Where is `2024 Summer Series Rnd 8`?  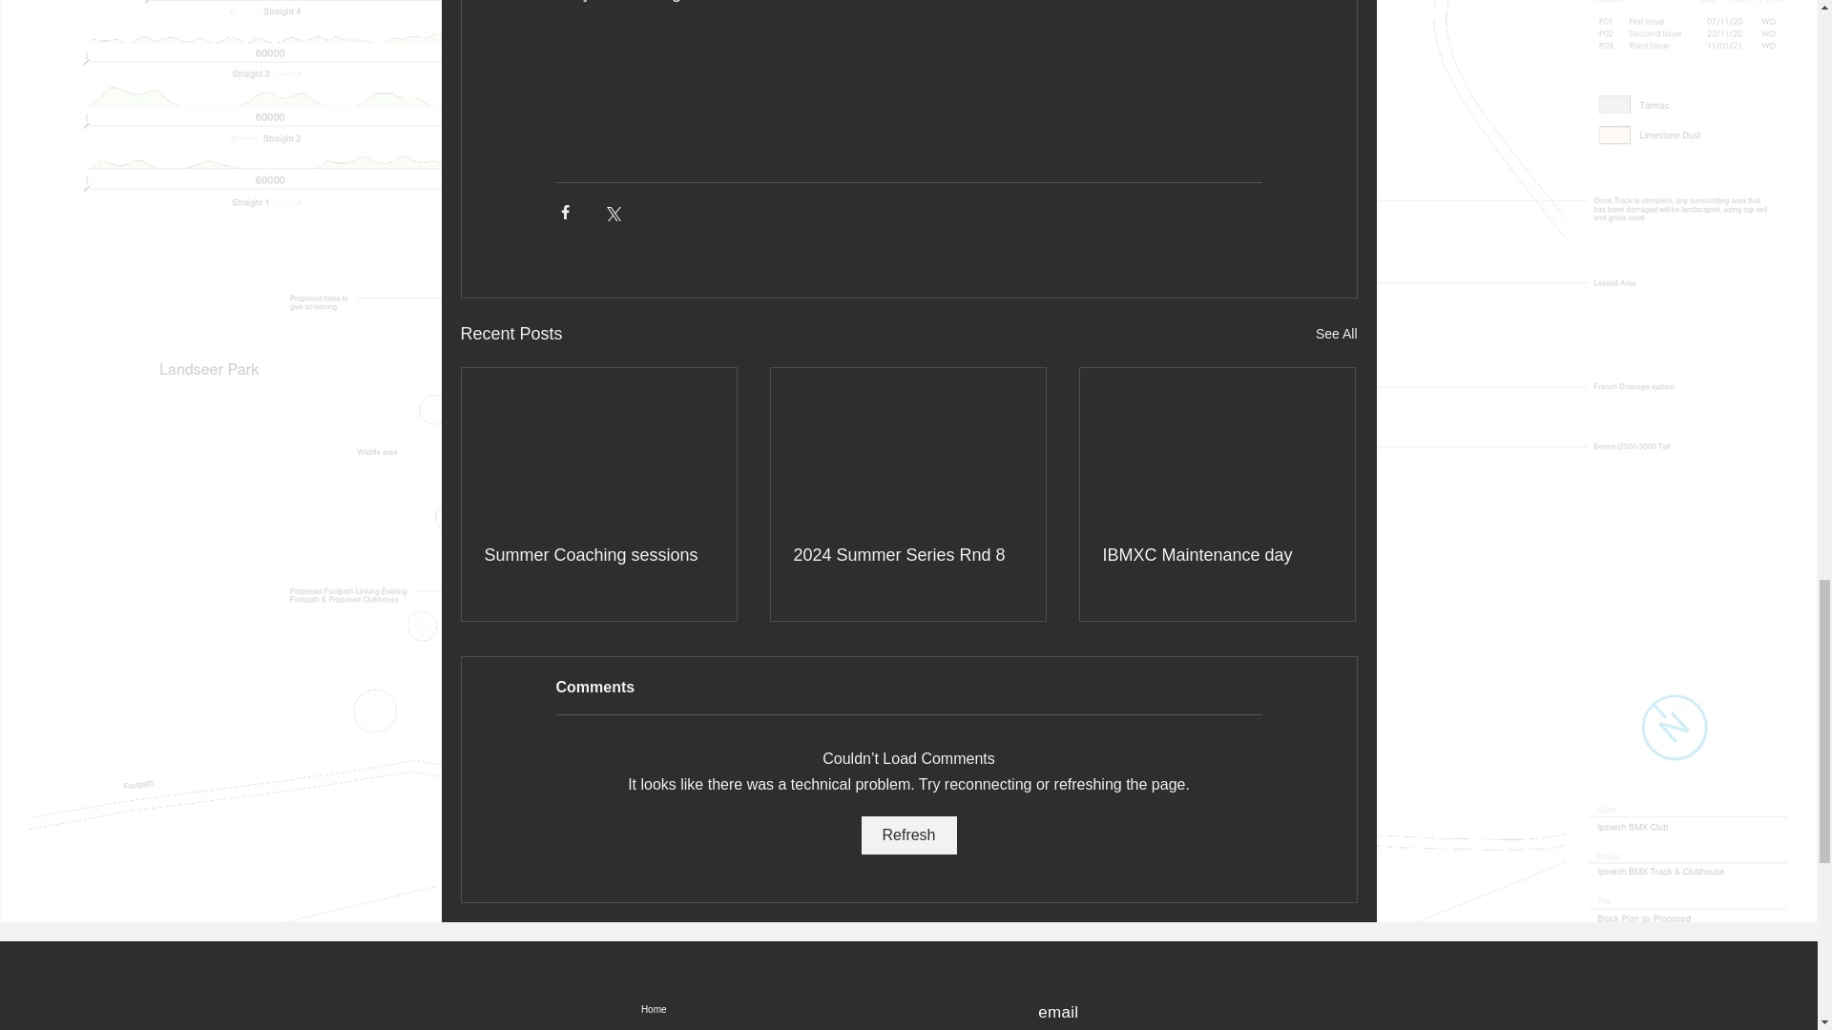 2024 Summer Series Rnd 8 is located at coordinates (907, 555).